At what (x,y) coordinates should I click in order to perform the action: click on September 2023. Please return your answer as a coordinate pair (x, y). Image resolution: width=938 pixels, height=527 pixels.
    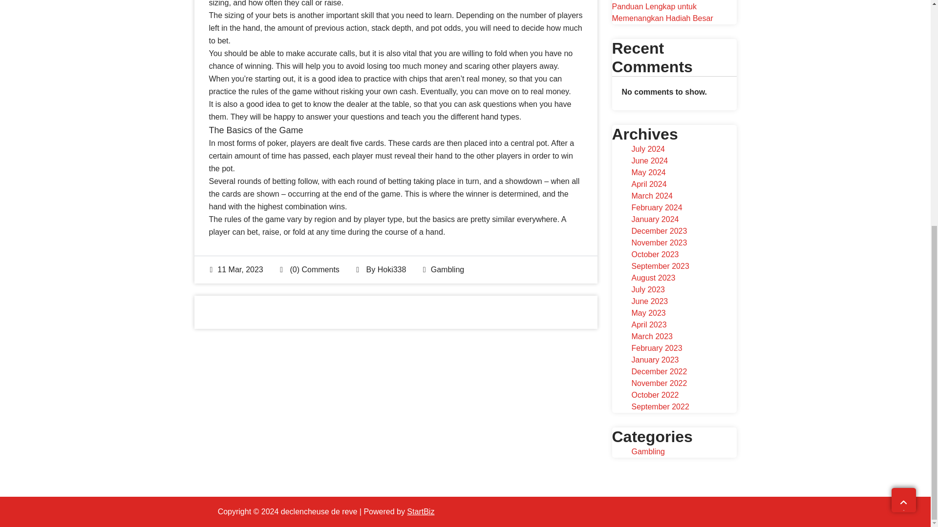
    Looking at the image, I should click on (660, 265).